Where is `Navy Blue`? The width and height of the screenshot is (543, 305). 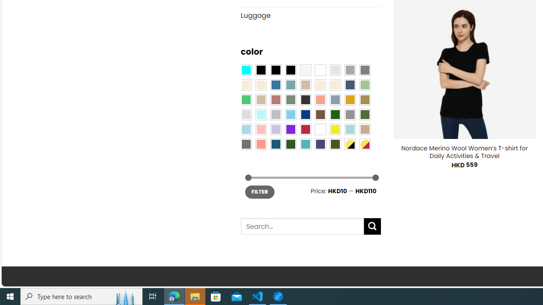 Navy Blue is located at coordinates (305, 114).